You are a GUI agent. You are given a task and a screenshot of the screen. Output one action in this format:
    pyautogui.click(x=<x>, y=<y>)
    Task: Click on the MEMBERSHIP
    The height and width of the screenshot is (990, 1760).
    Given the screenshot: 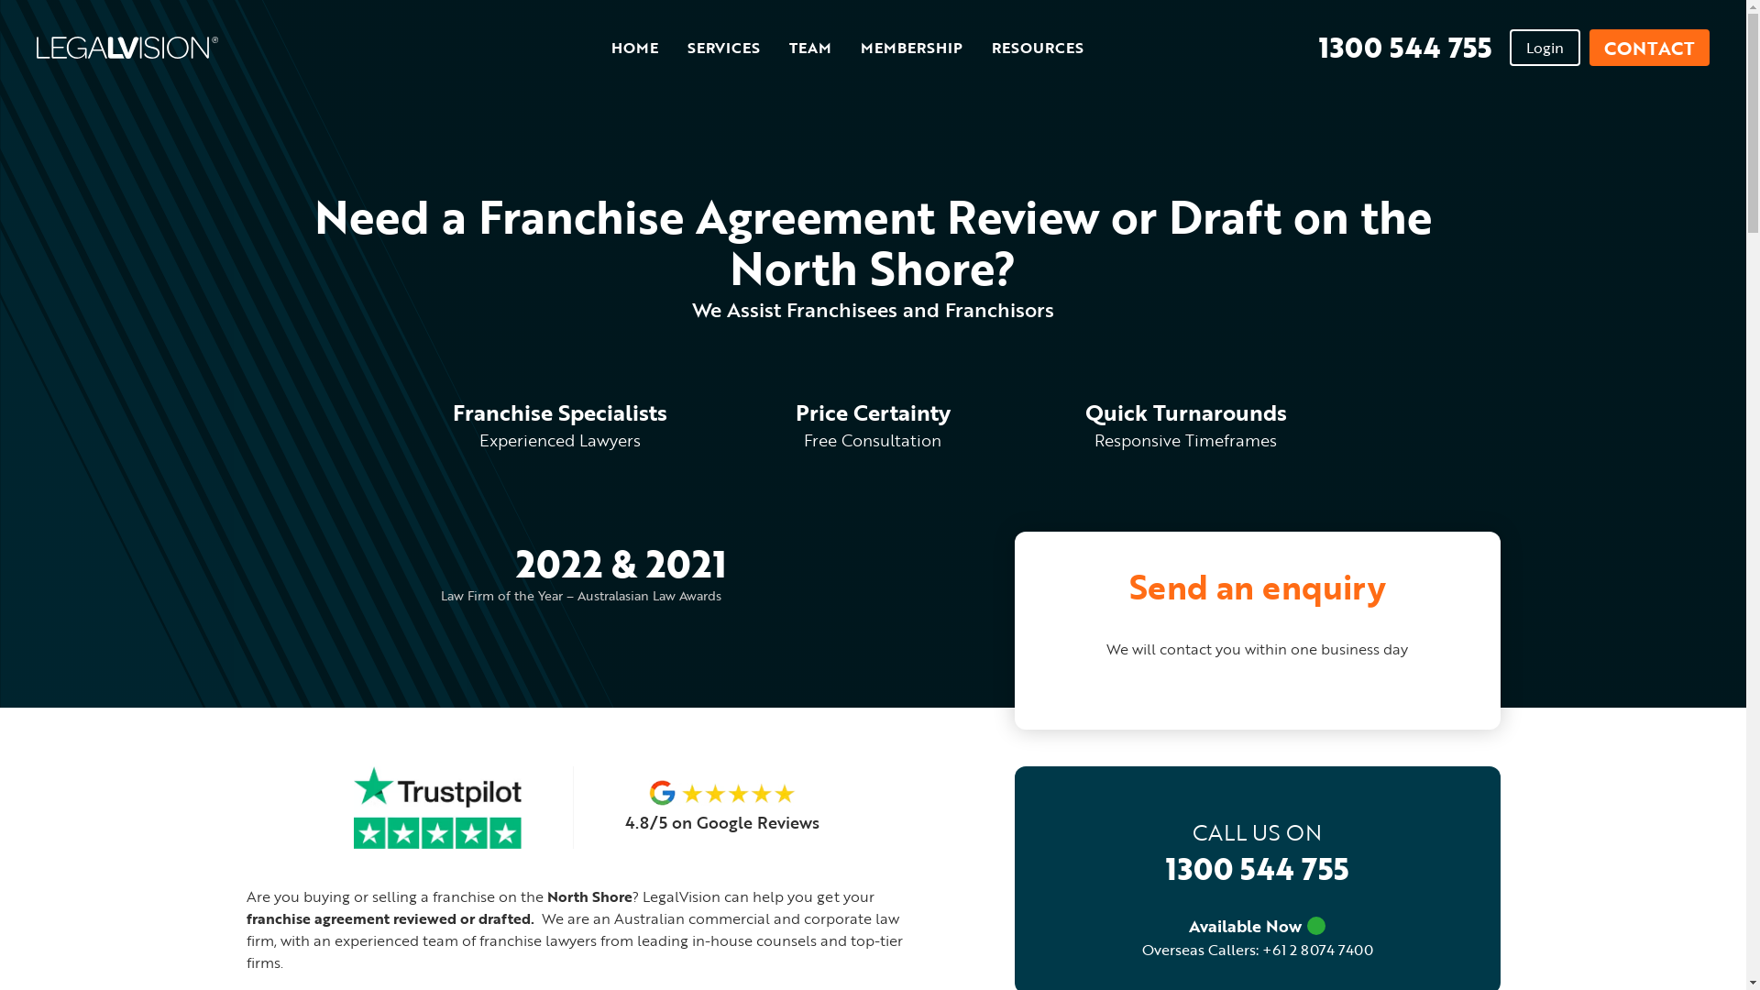 What is the action you would take?
    pyautogui.click(x=911, y=49)
    